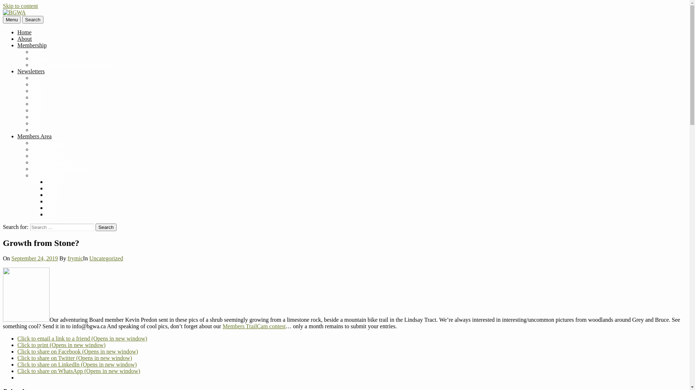 Image resolution: width=695 pixels, height=390 pixels. I want to click on Click to share on LinkedIn (Opens in new window), so click(77, 364).